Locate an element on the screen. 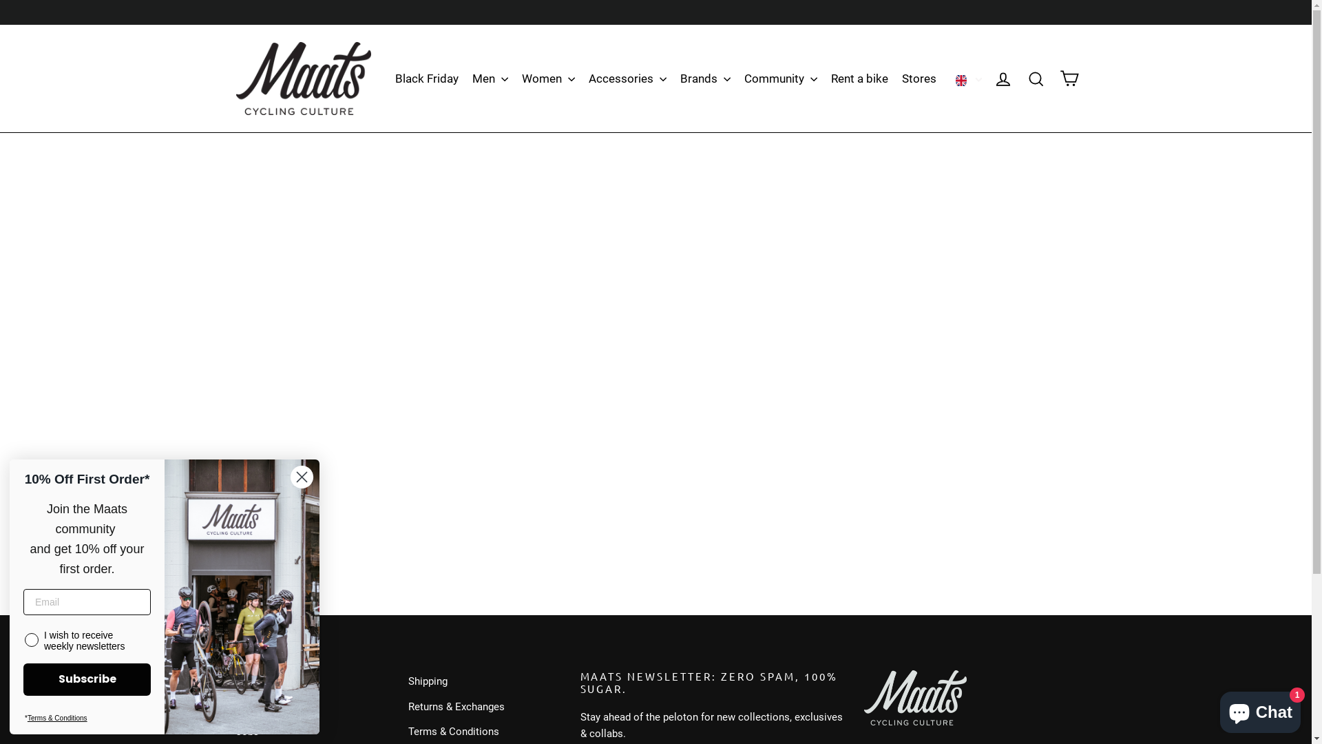  Accessories is located at coordinates (628, 79).